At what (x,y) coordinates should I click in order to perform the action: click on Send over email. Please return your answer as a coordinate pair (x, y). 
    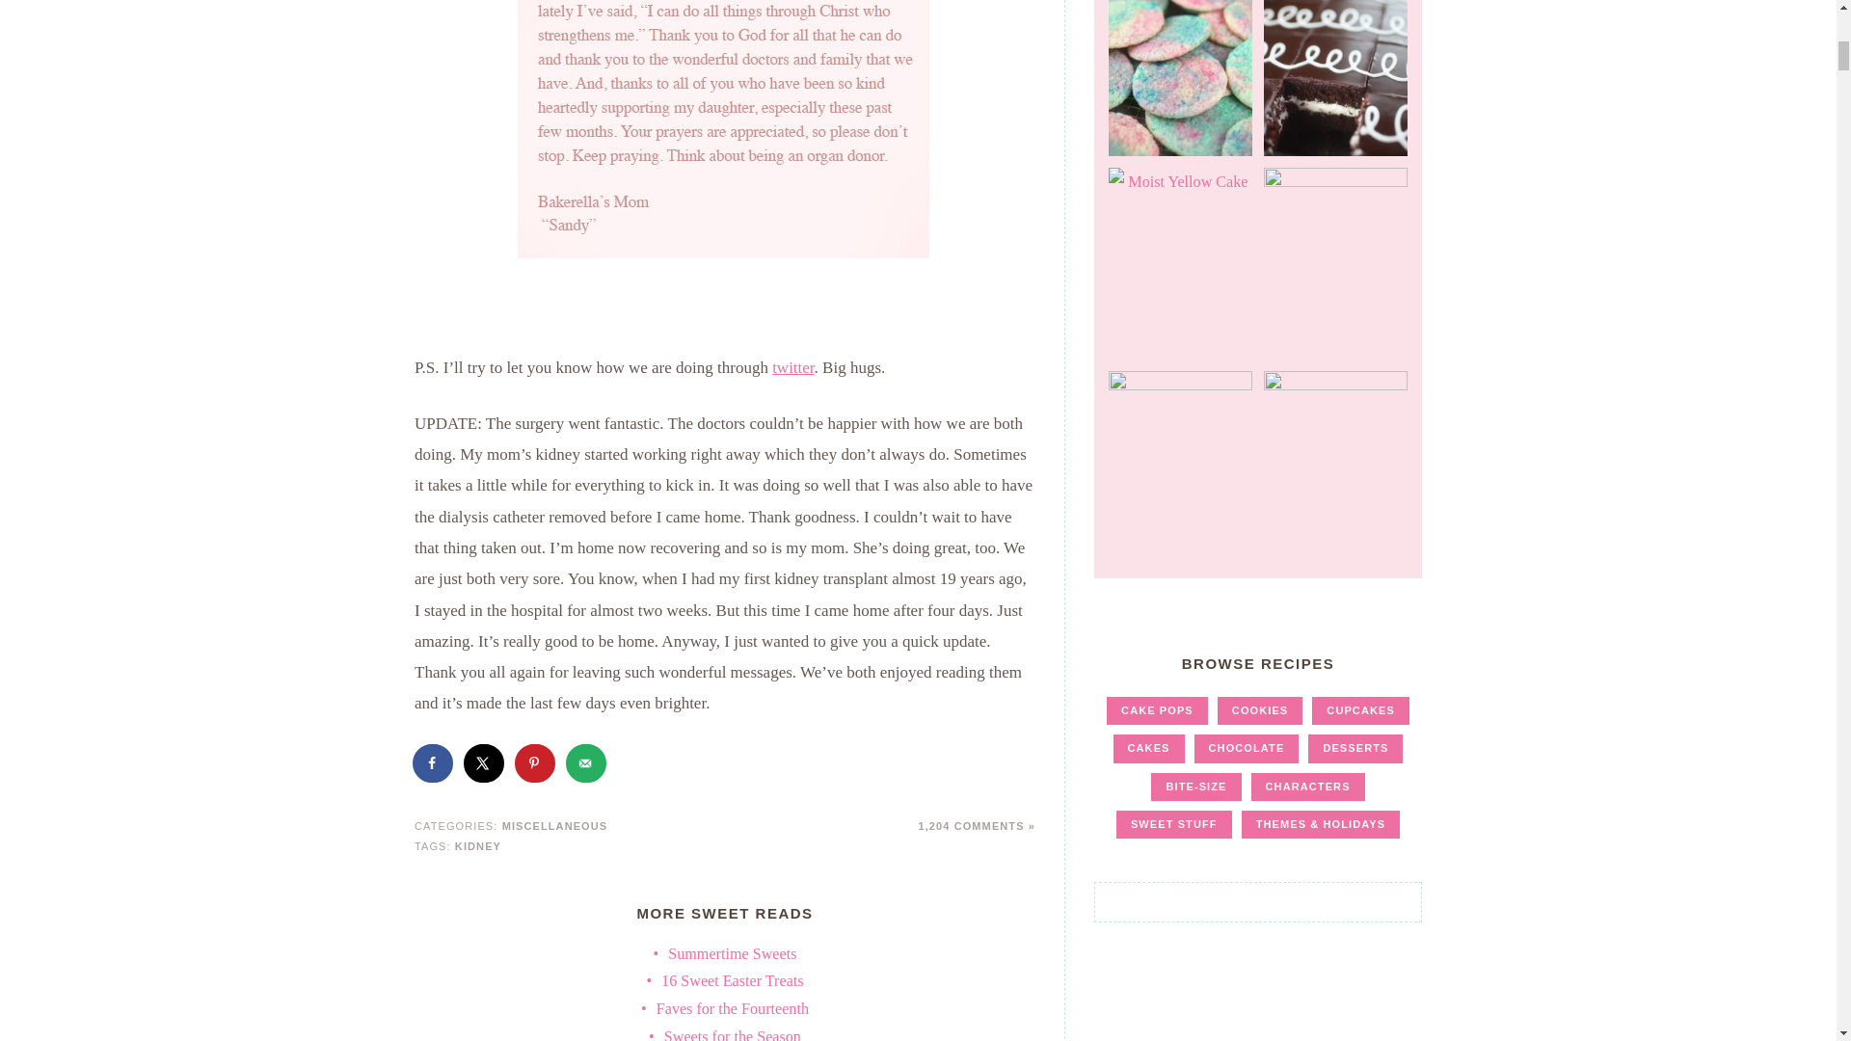
    Looking at the image, I should click on (587, 763).